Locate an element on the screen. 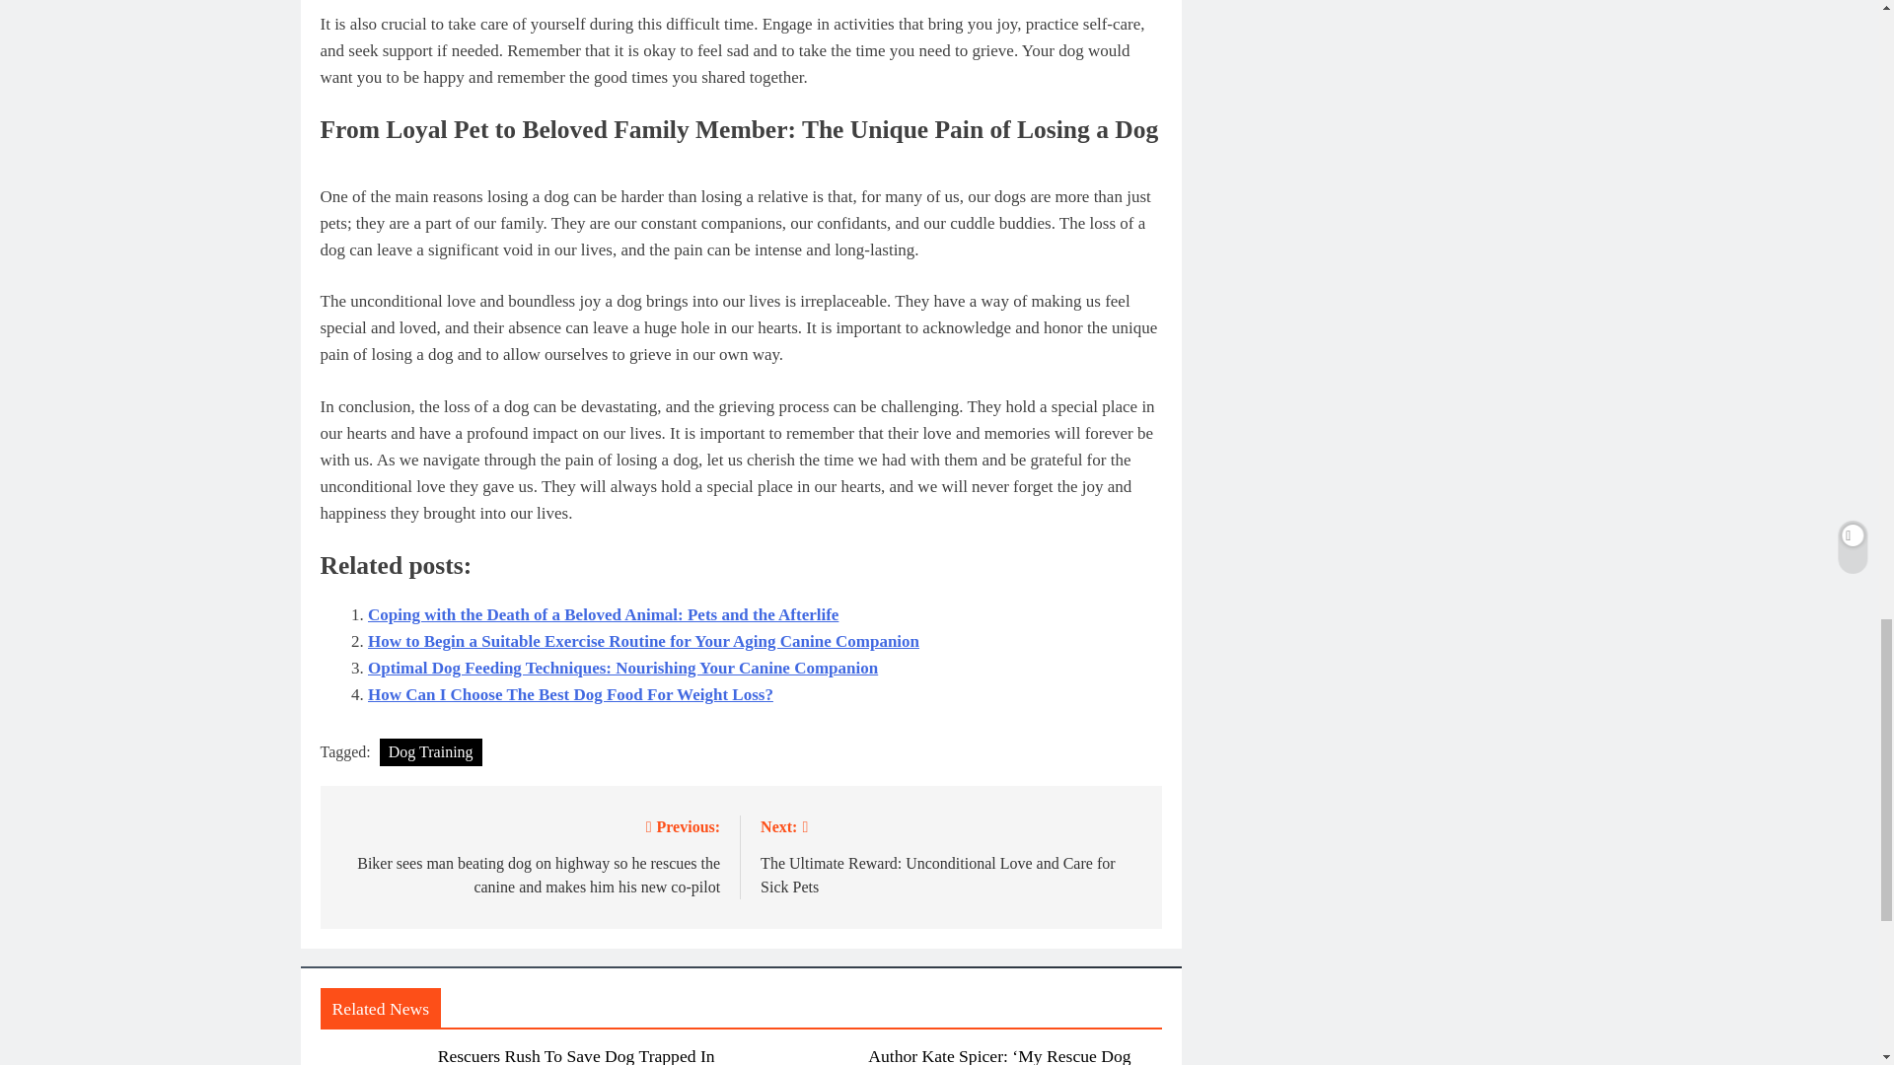 The height and width of the screenshot is (1065, 1894). Dog Training is located at coordinates (431, 751).